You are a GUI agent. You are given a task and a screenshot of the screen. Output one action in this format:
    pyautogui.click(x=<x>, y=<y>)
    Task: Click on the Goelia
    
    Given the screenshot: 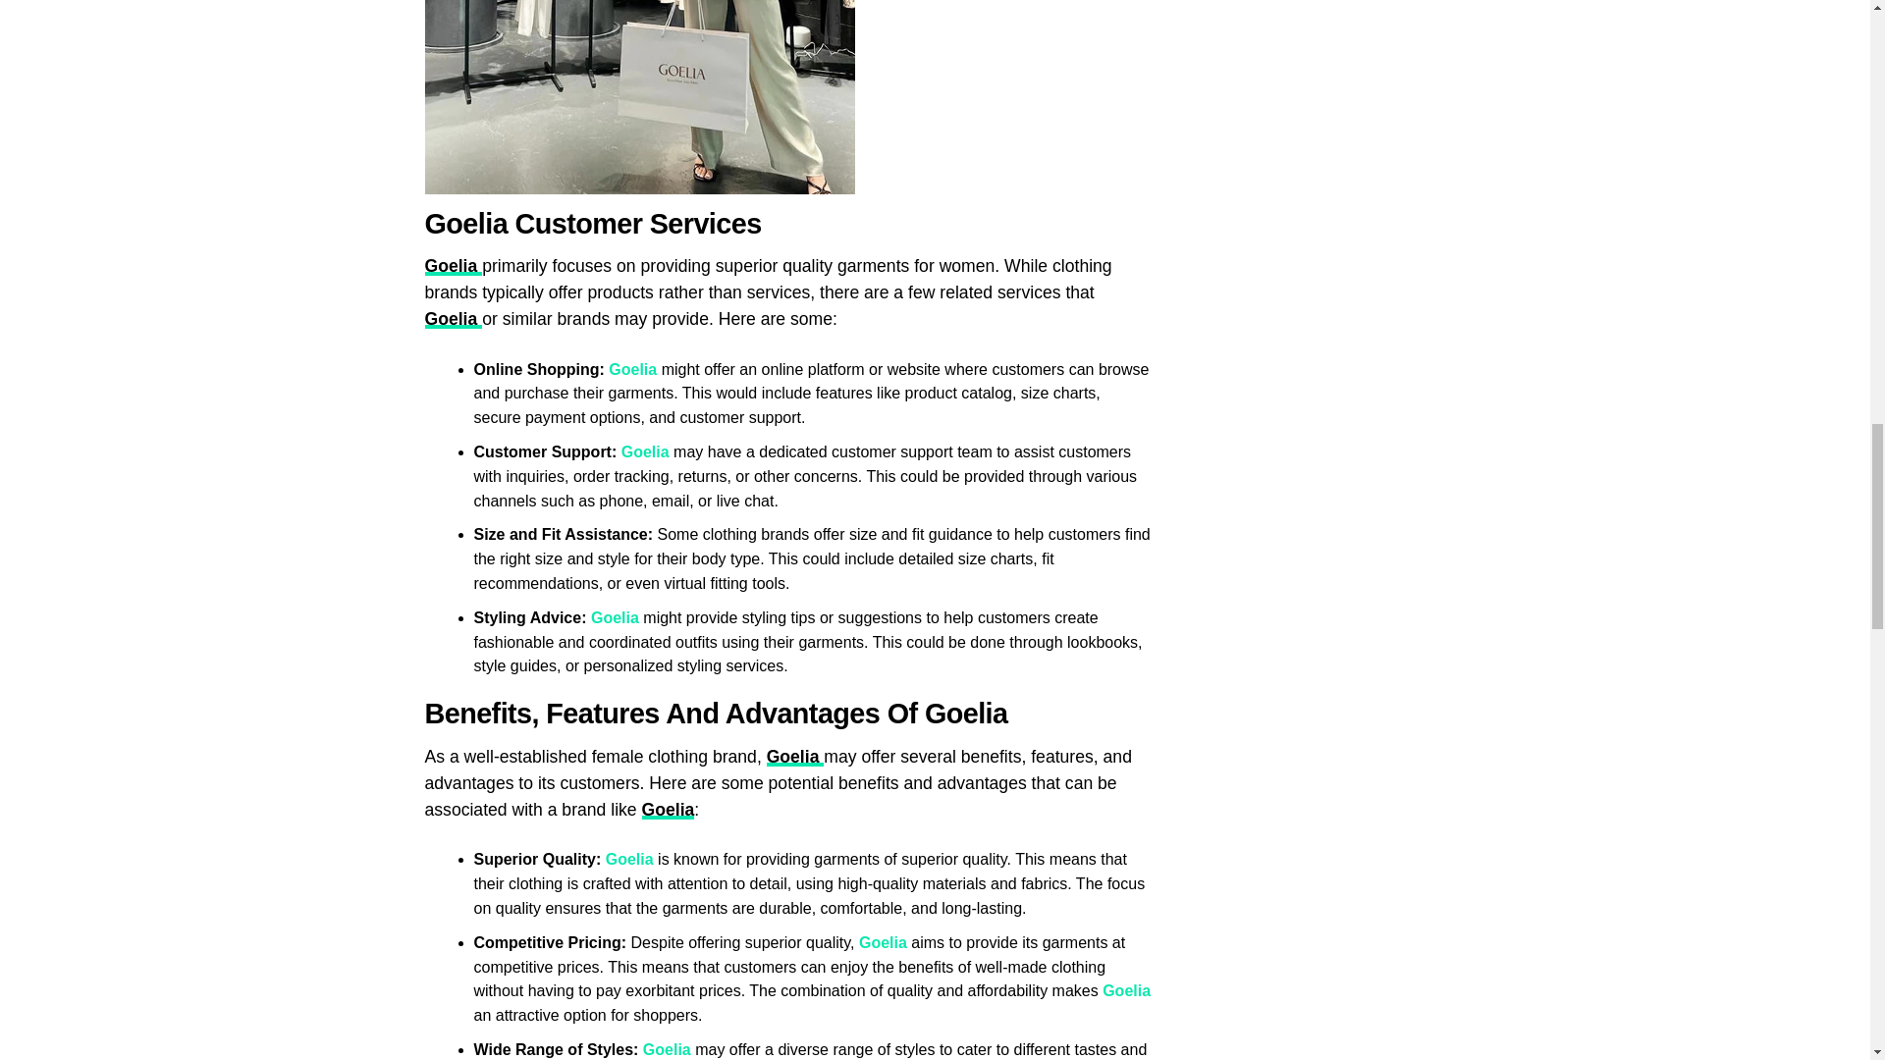 What is the action you would take?
    pyautogui.click(x=966, y=713)
    